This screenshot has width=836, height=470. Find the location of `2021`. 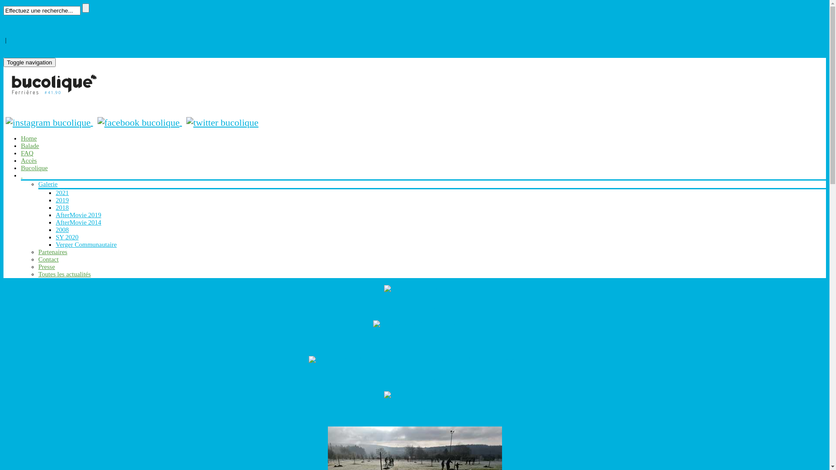

2021 is located at coordinates (62, 193).